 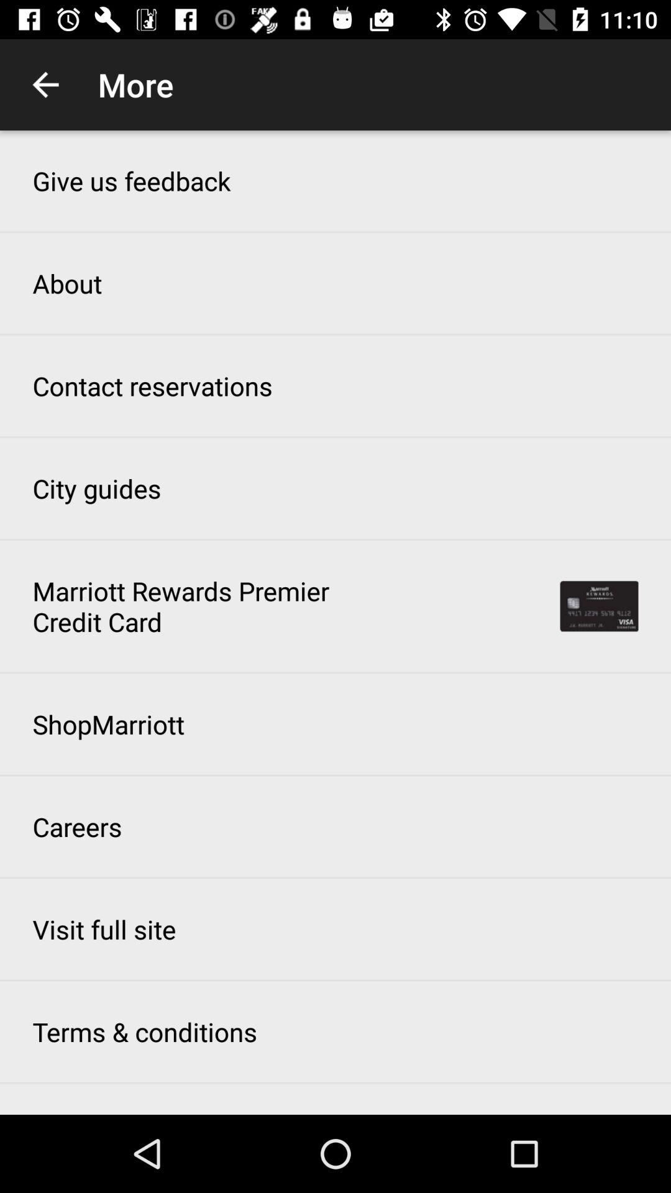 What do you see at coordinates (45, 85) in the screenshot?
I see `press the item above the give us feedback` at bounding box center [45, 85].